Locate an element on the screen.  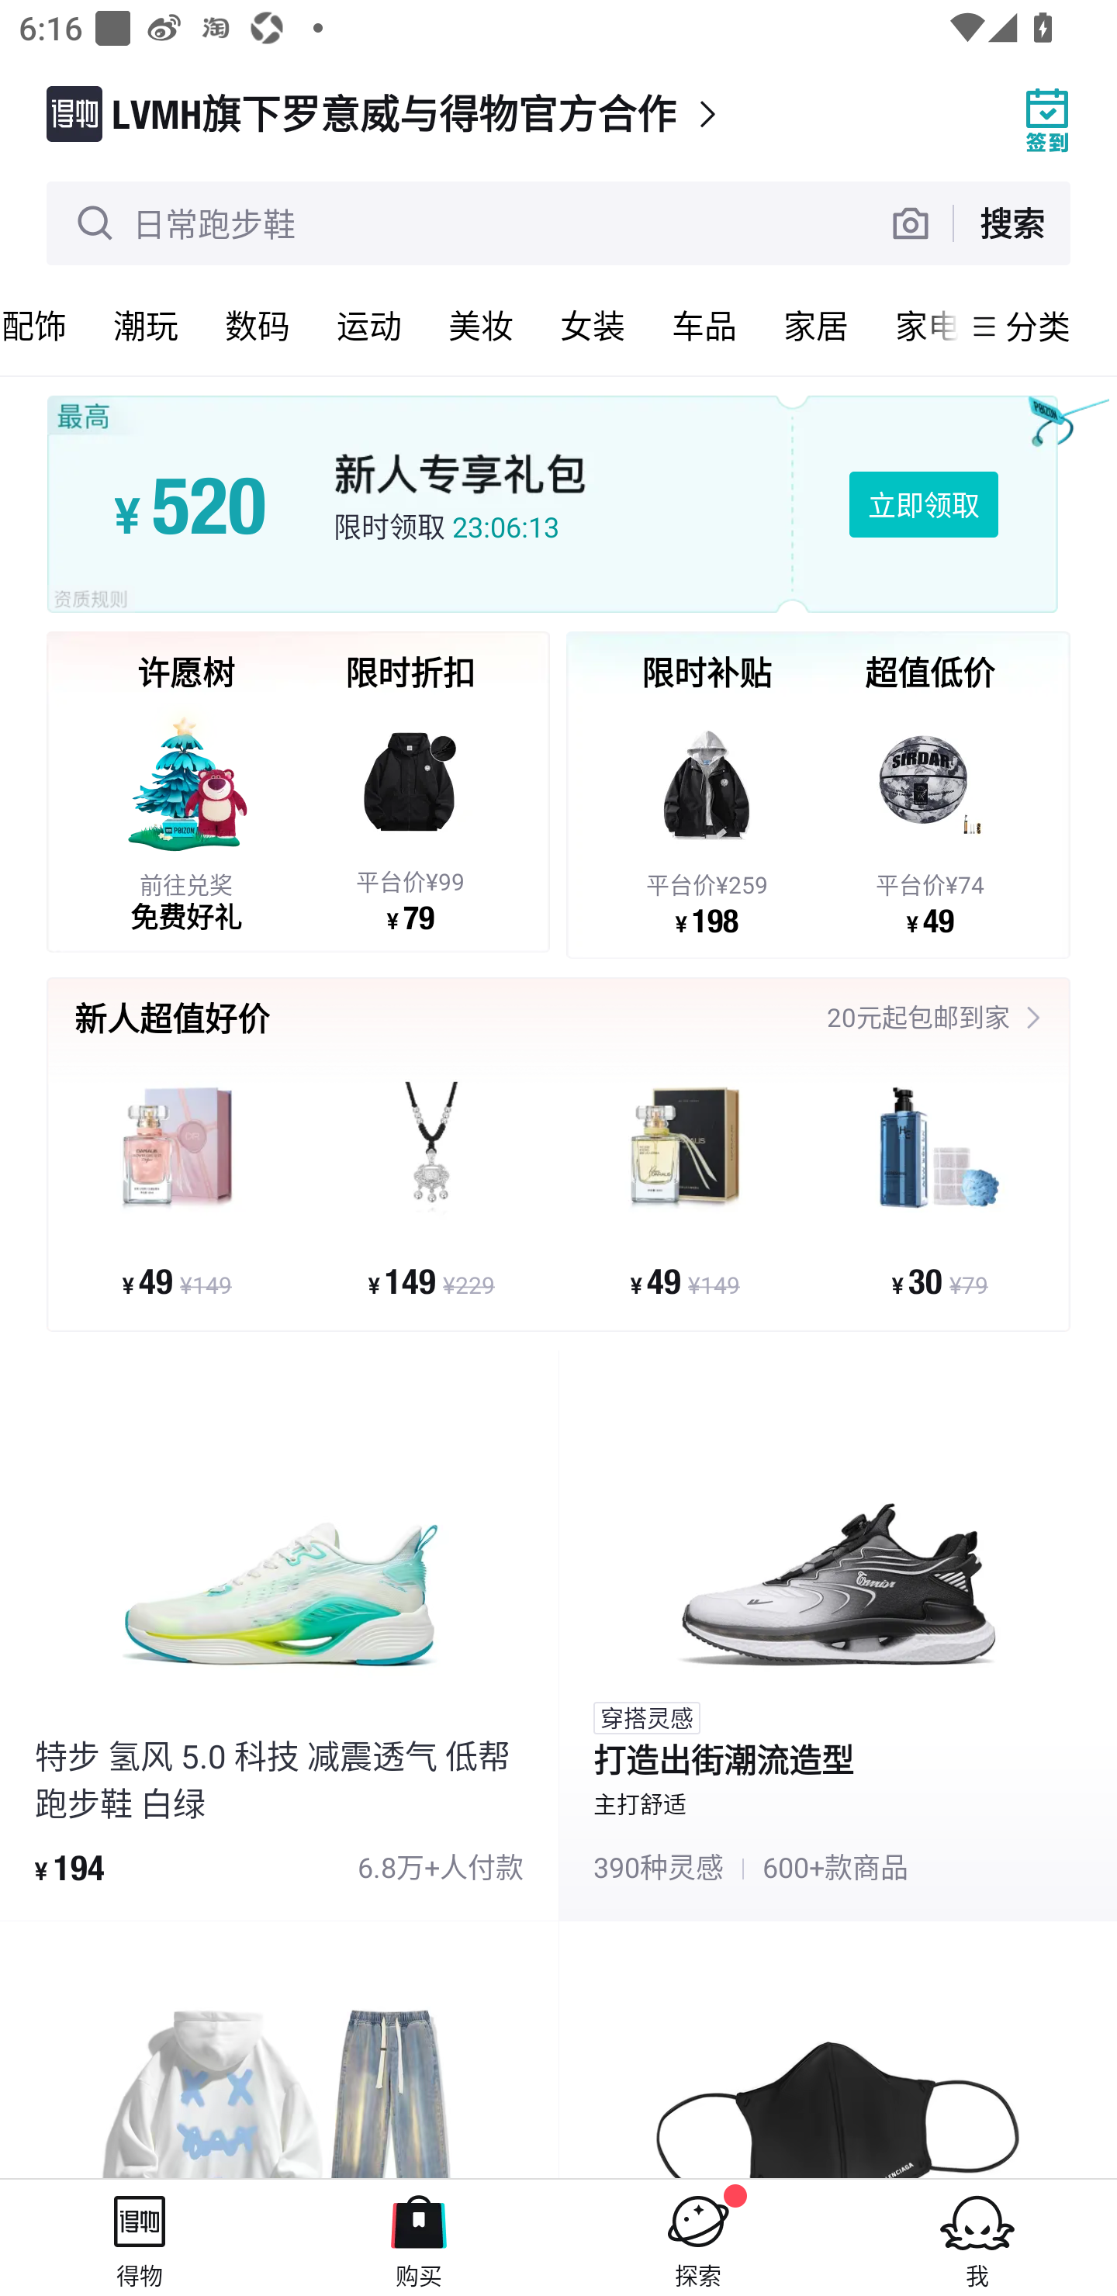
车品 is located at coordinates (704, 326).